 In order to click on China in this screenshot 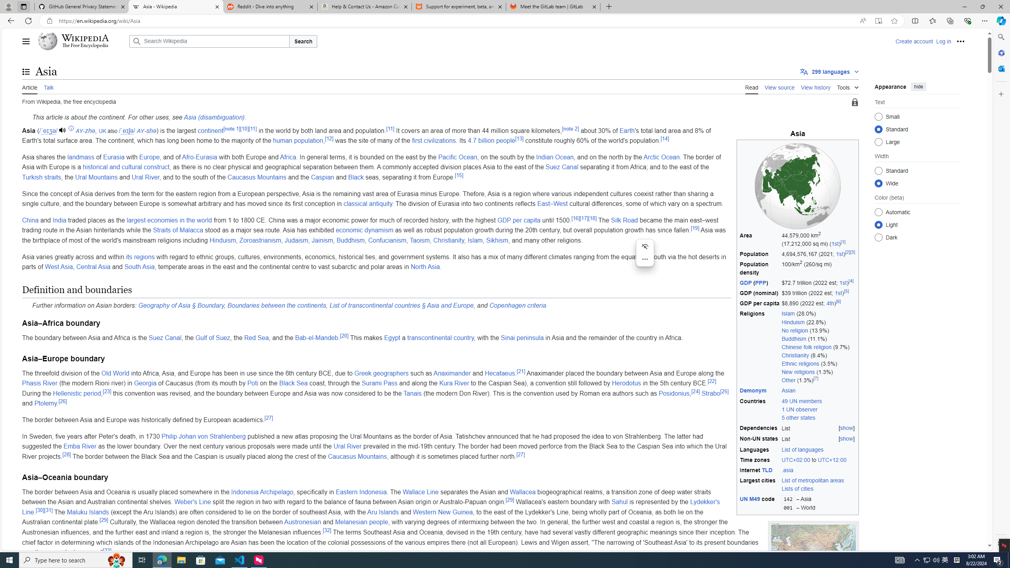, I will do `click(30, 220)`.